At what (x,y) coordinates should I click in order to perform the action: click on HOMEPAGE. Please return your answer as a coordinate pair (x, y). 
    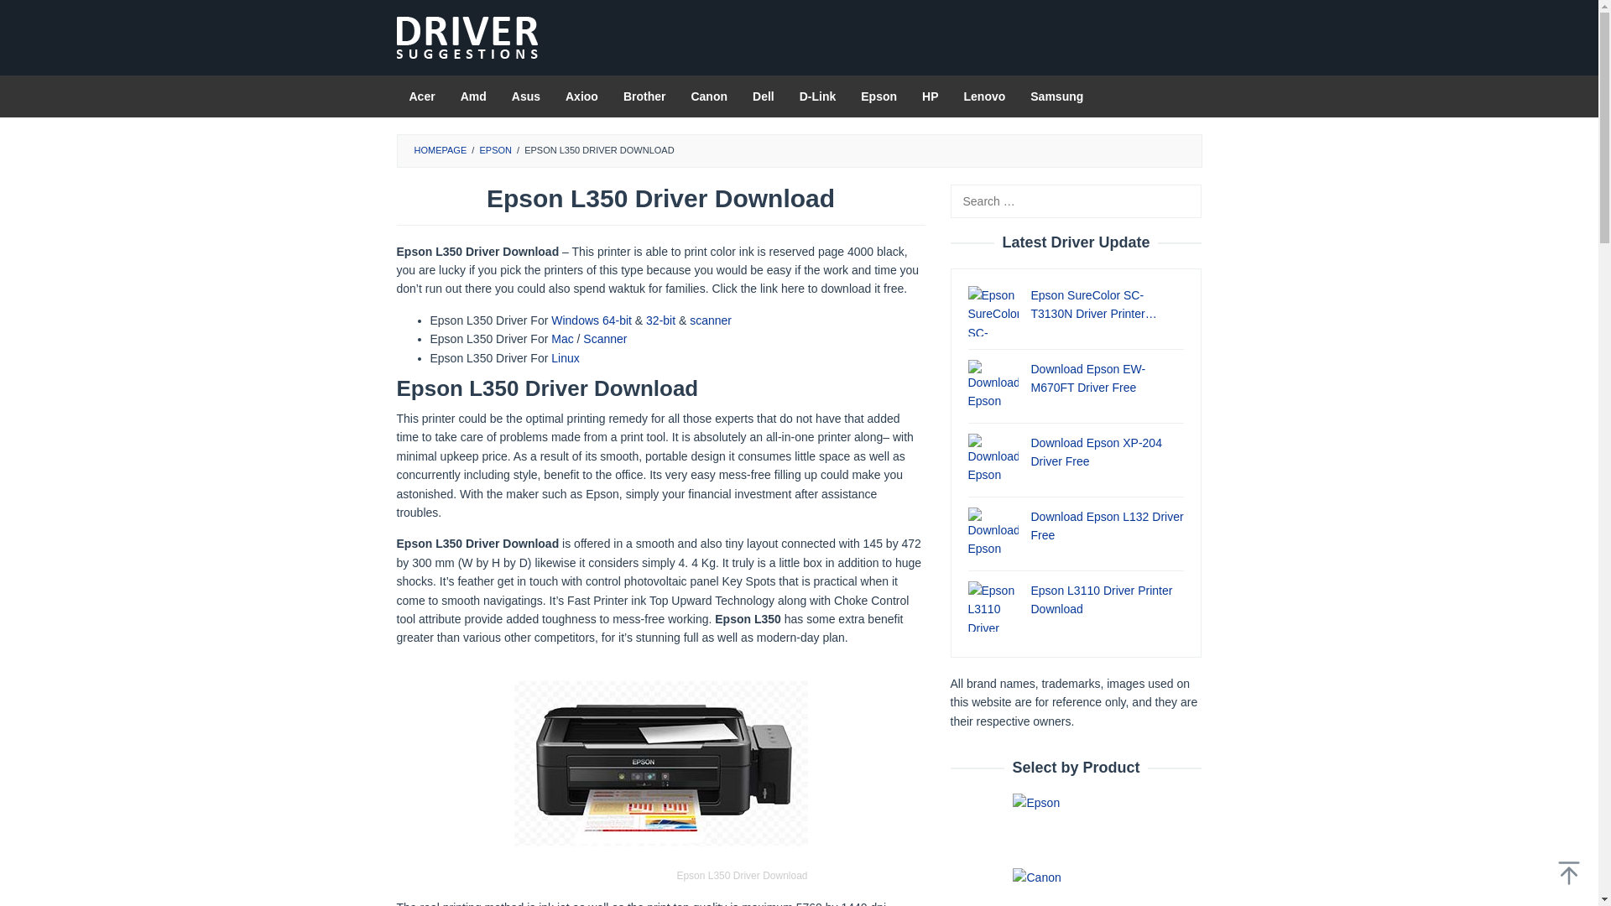
    Looking at the image, I should click on (440, 149).